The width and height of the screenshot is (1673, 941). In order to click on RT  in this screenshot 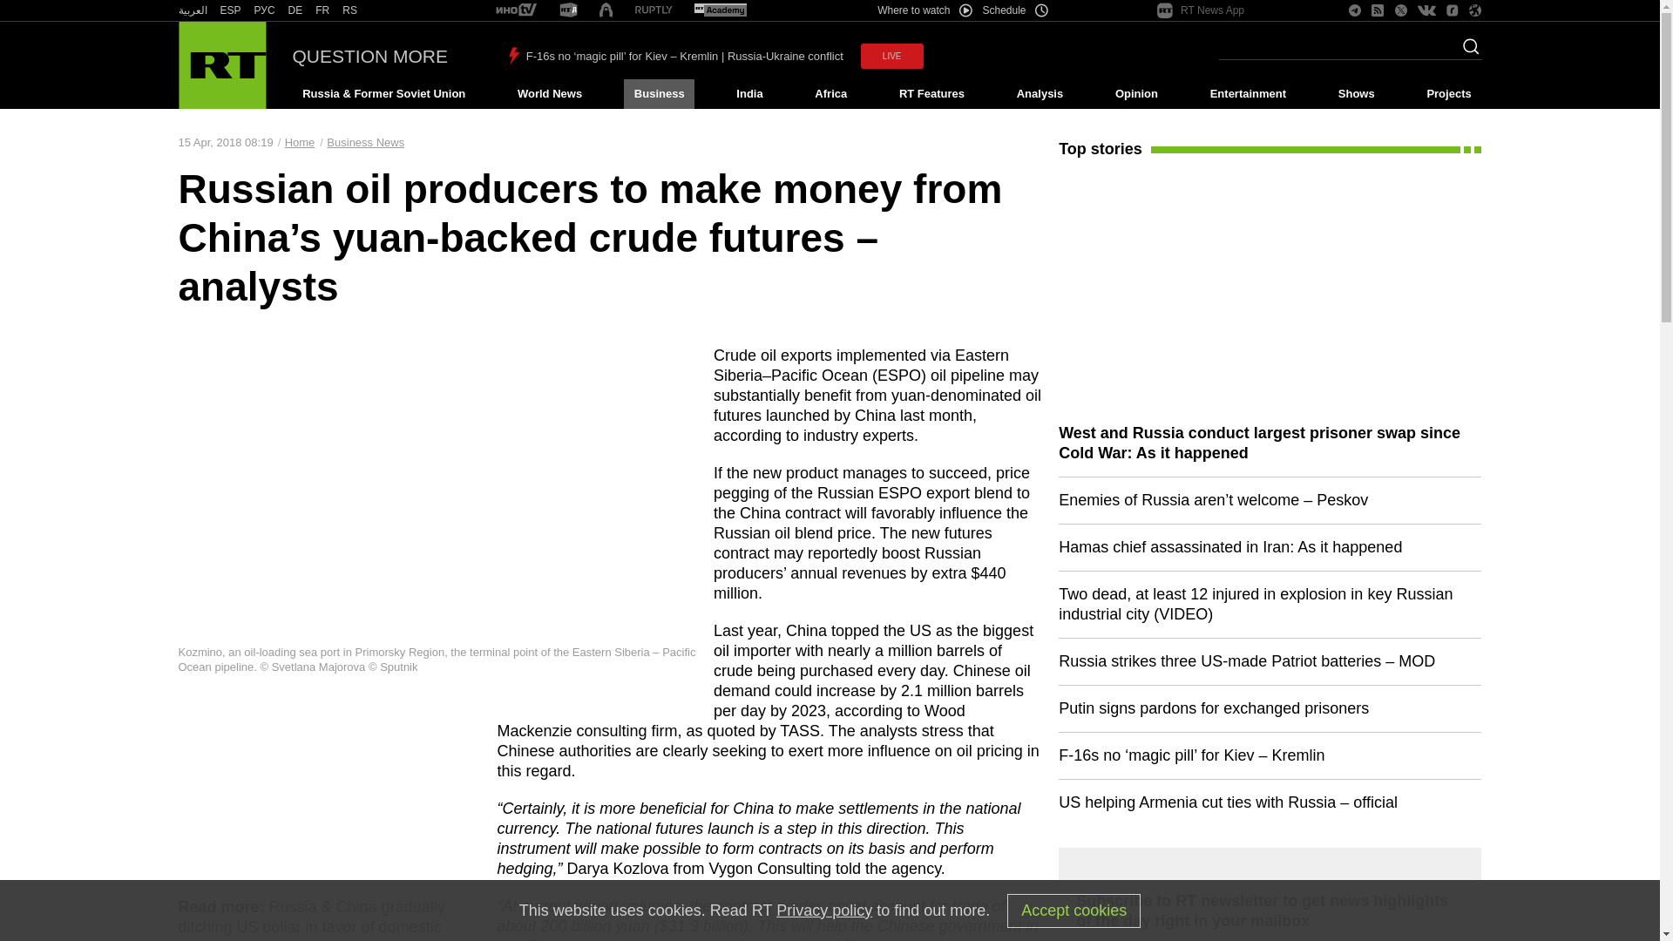, I will do `click(322, 10)`.